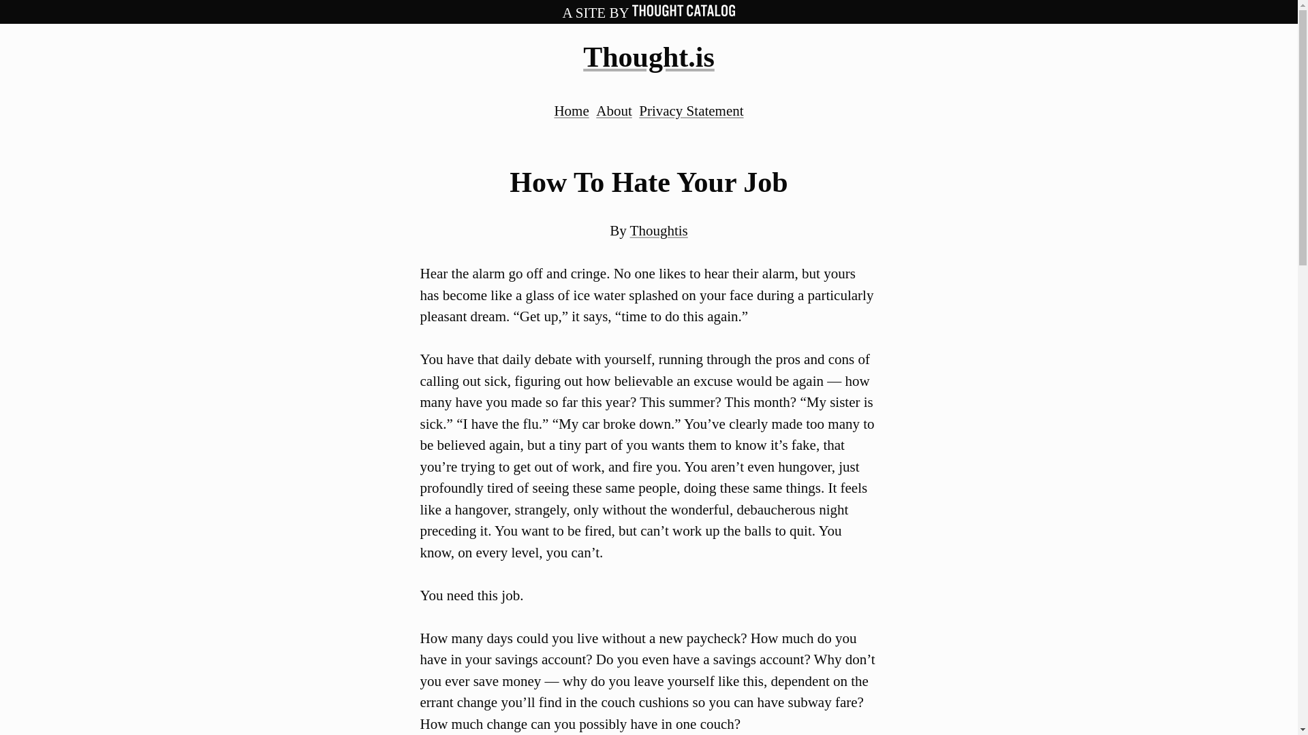 The image size is (1308, 735). What do you see at coordinates (649, 56) in the screenshot?
I see `Thought.is` at bounding box center [649, 56].